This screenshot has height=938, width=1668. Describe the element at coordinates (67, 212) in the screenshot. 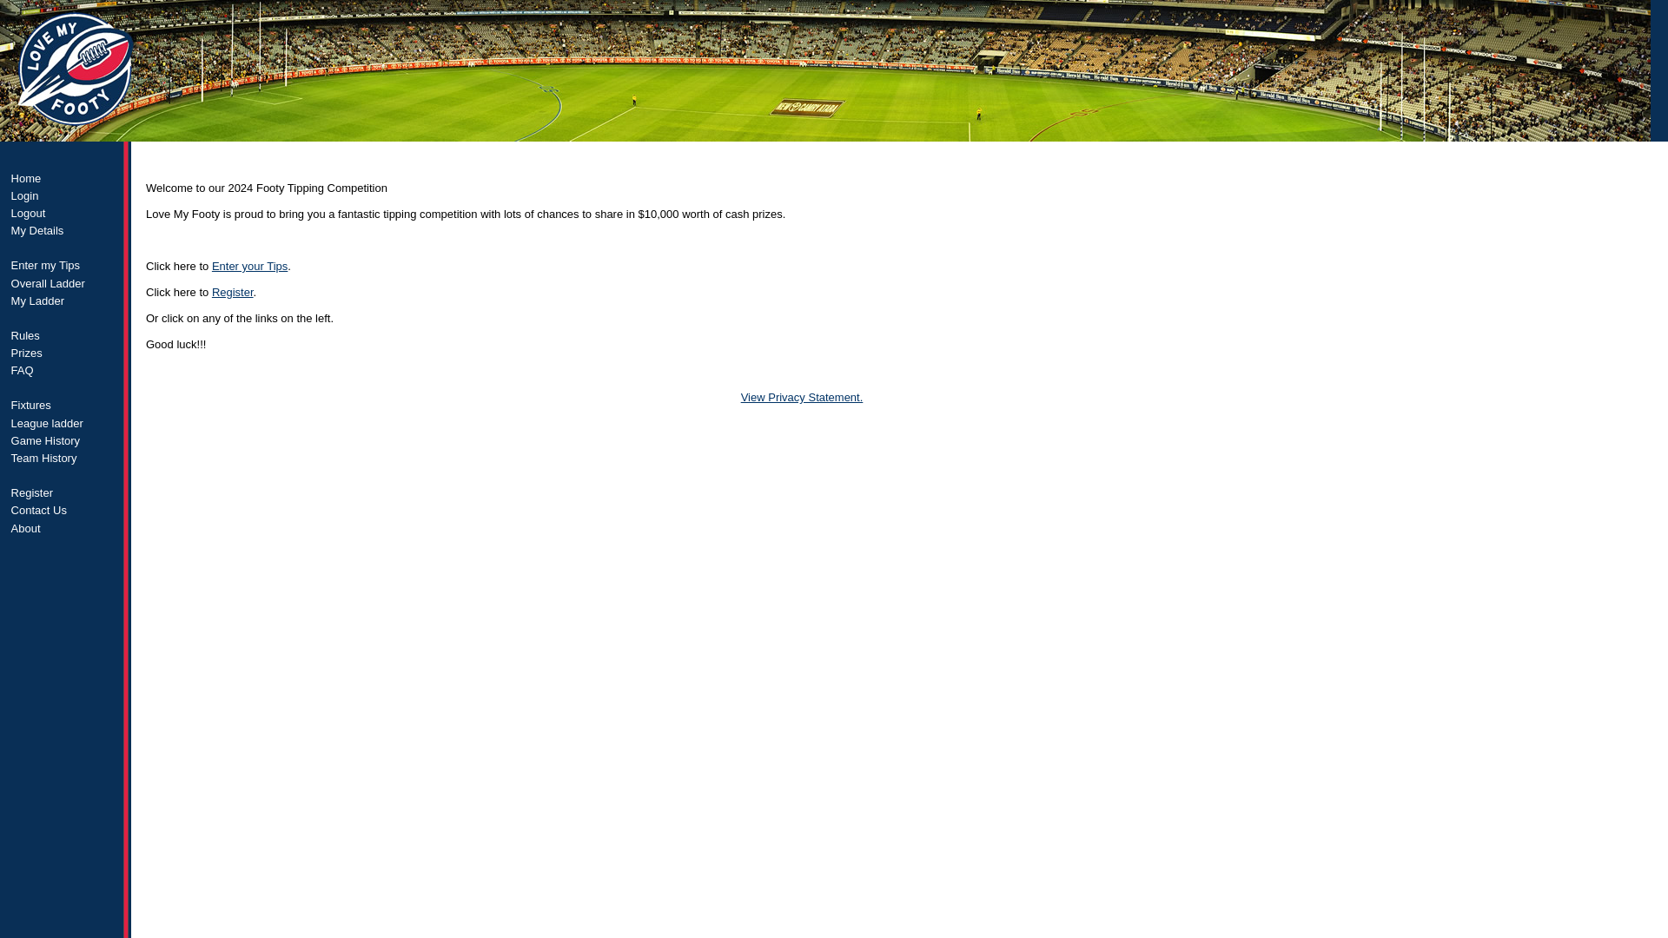

I see `Logout` at that location.